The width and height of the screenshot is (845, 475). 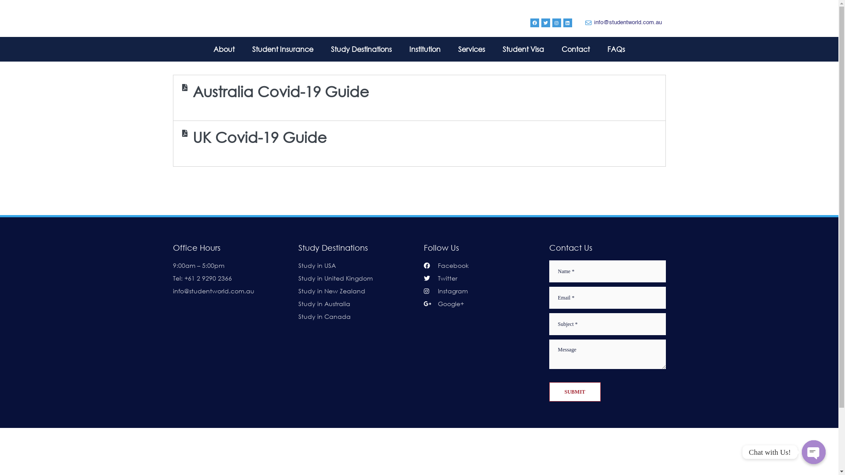 I want to click on Australia Covid-19 Guide, so click(x=281, y=91).